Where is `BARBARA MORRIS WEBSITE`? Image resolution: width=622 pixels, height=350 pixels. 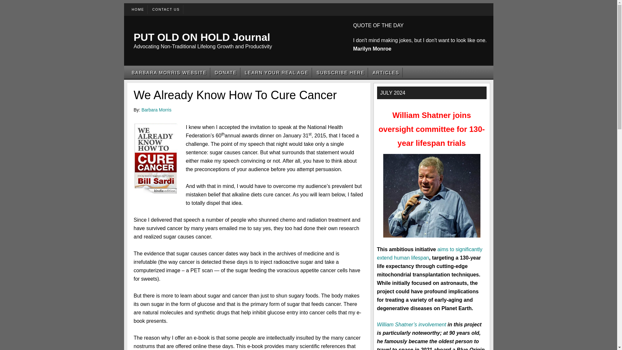
BARBARA MORRIS WEBSITE is located at coordinates (169, 72).